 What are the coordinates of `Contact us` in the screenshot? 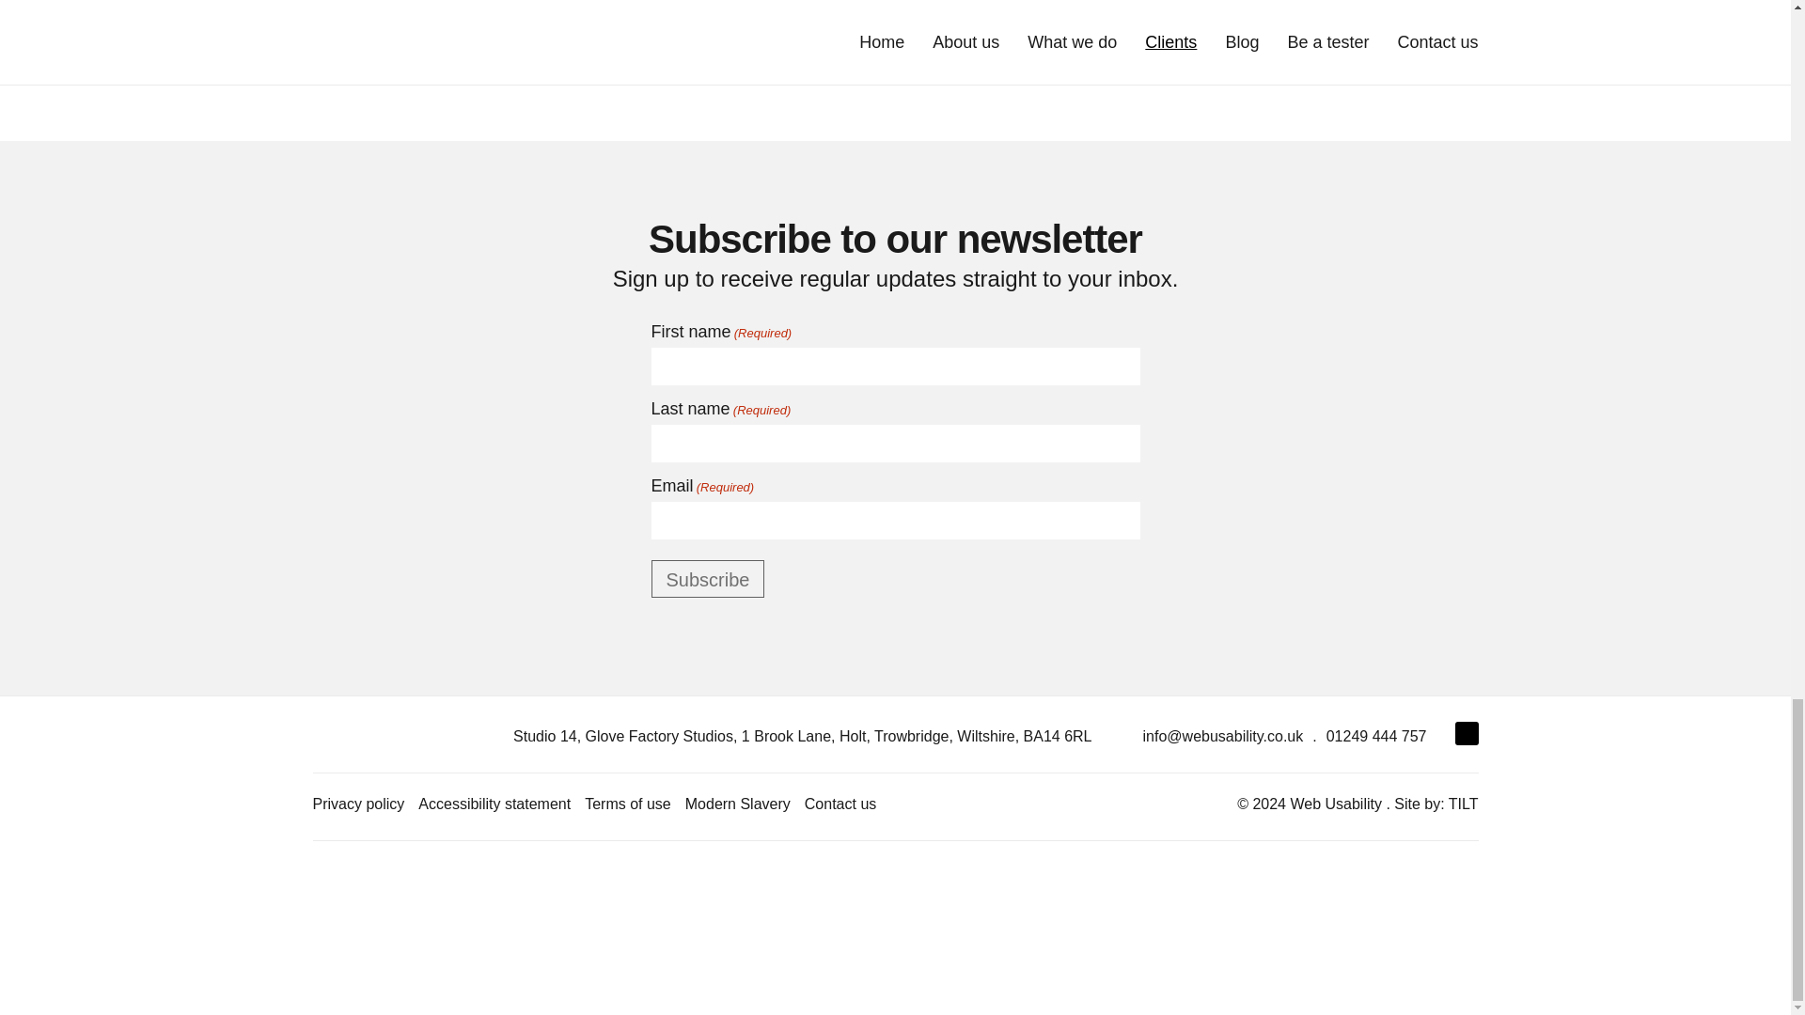 It's located at (840, 804).